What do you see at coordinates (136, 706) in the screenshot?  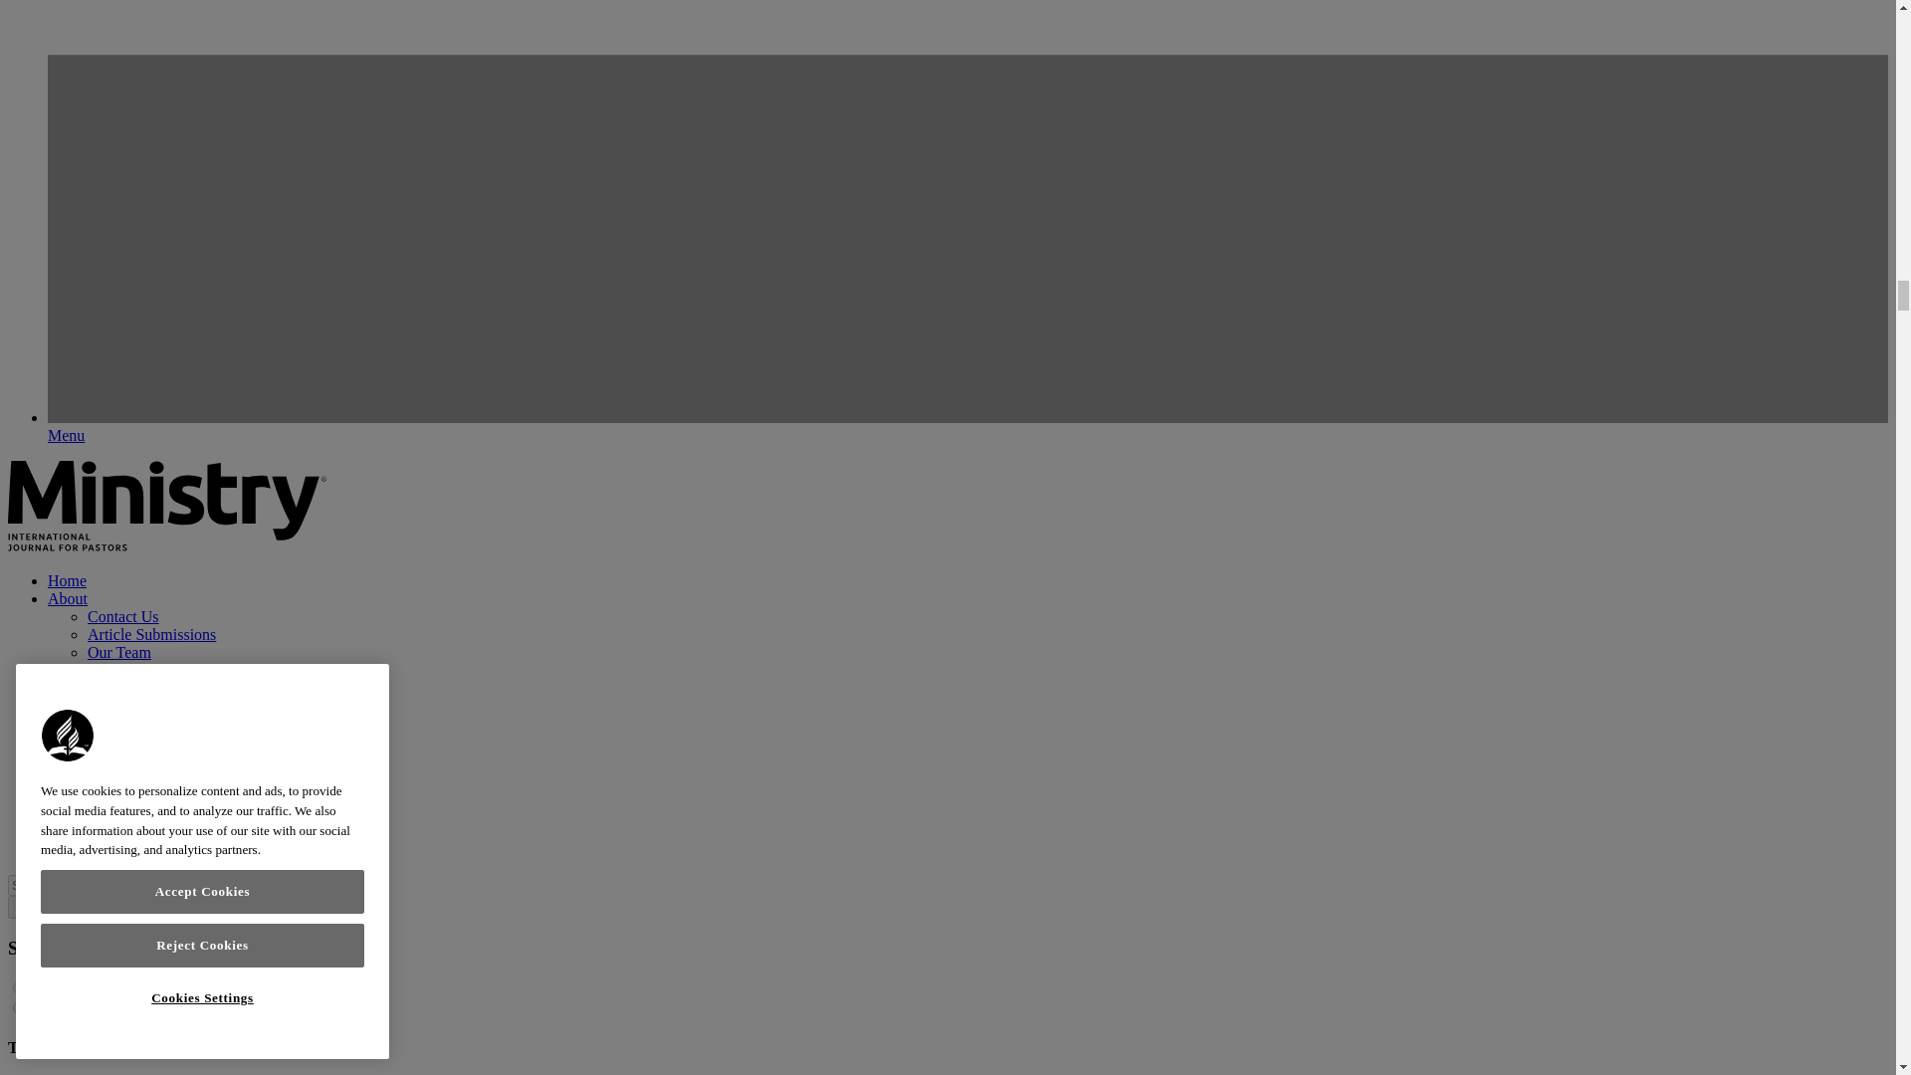 I see `Subscribe Now` at bounding box center [136, 706].